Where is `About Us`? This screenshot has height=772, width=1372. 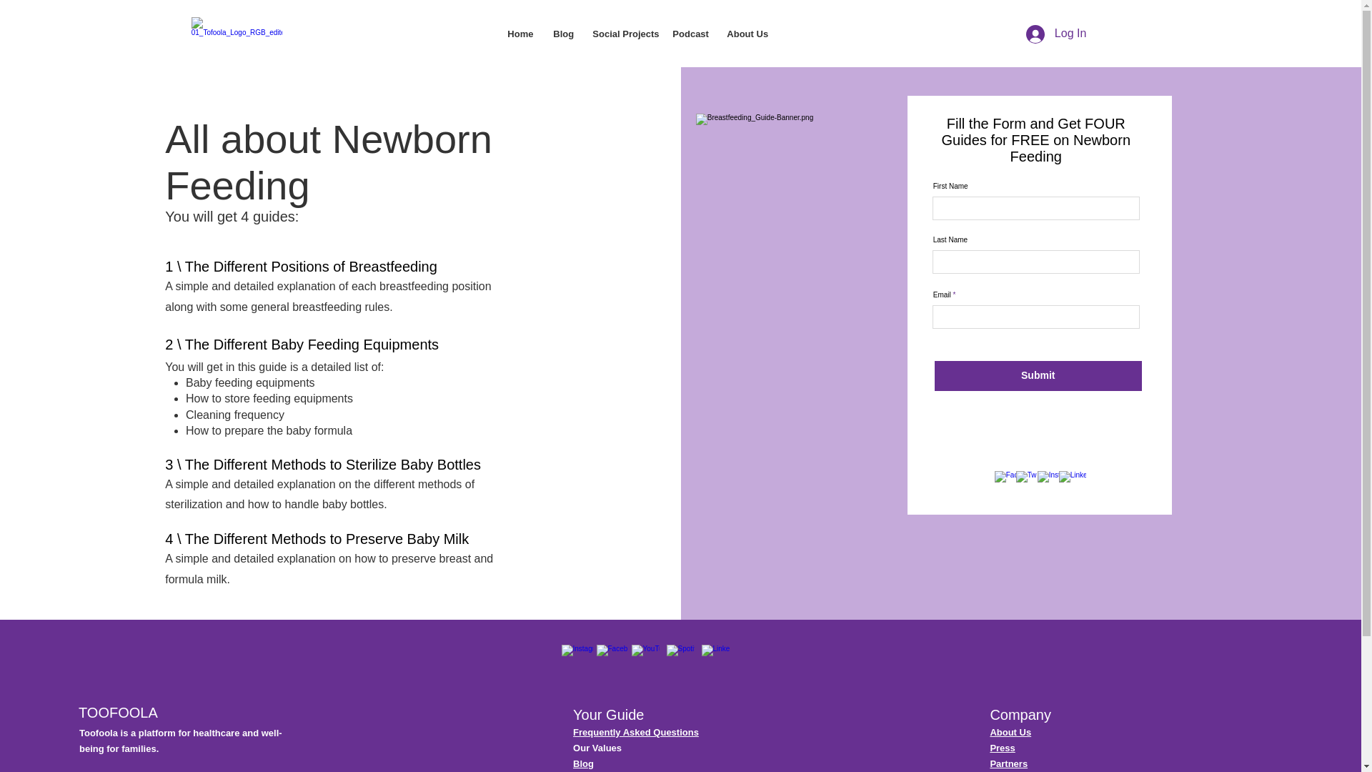 About Us is located at coordinates (1010, 732).